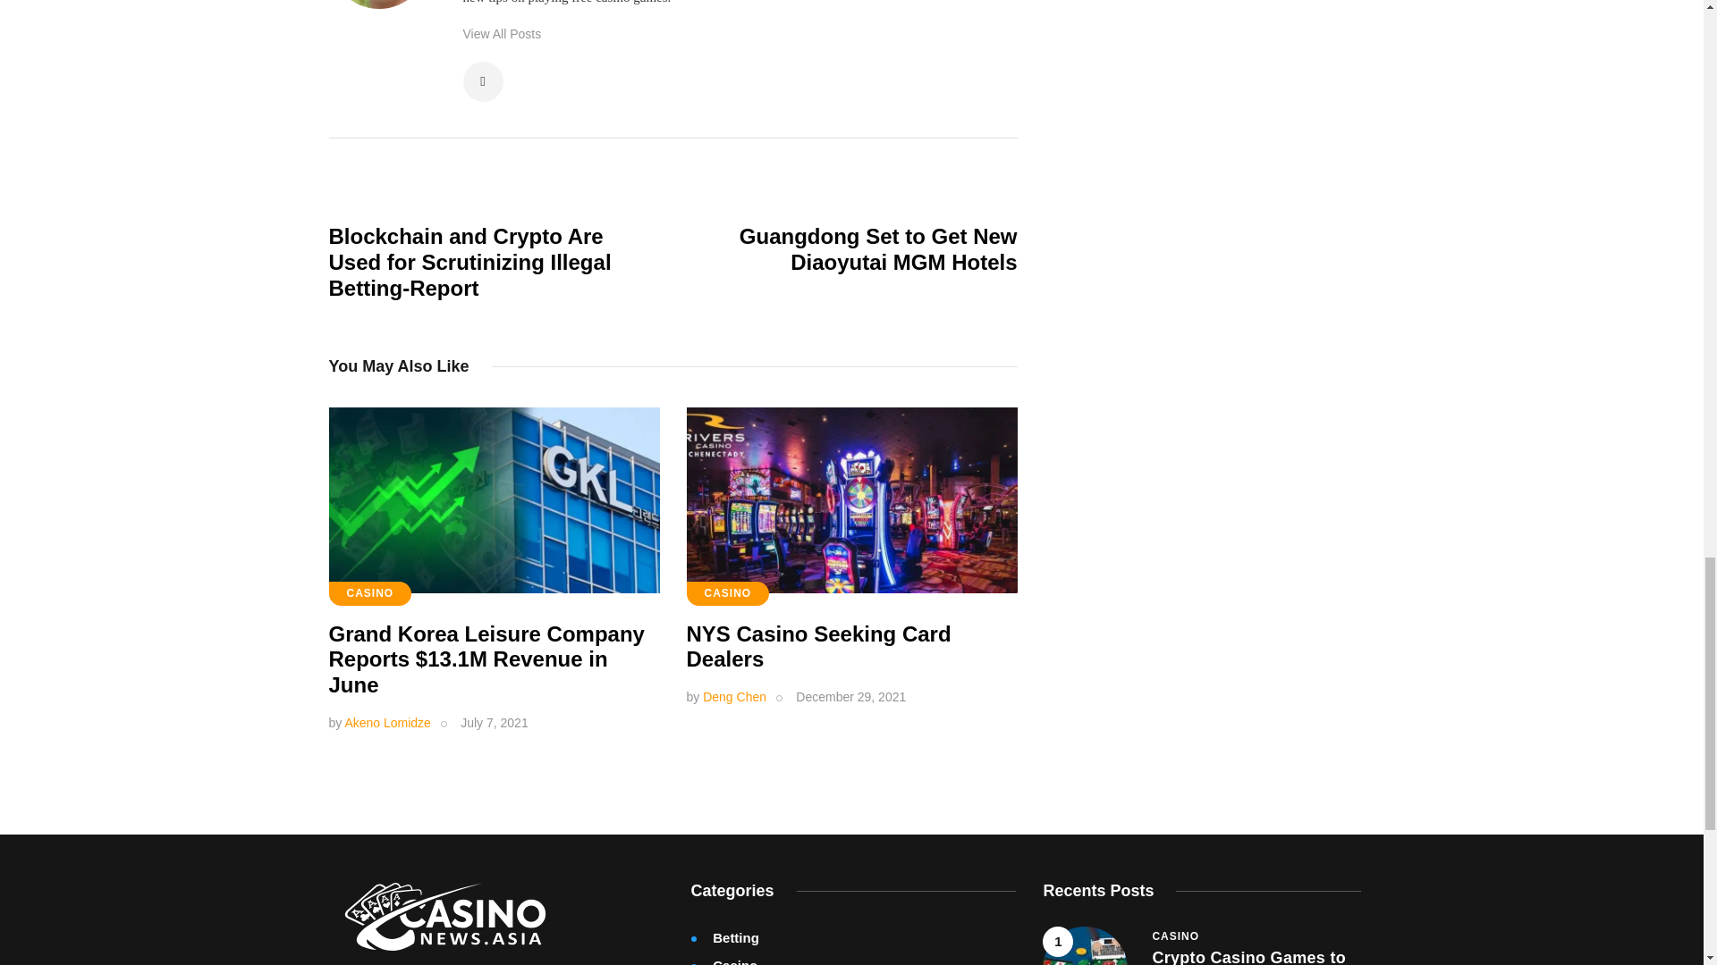 The width and height of the screenshot is (1717, 965). I want to click on View all posts in Casino, so click(1175, 936).